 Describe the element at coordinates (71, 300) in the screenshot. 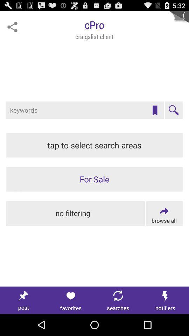

I see `go to favorites` at that location.